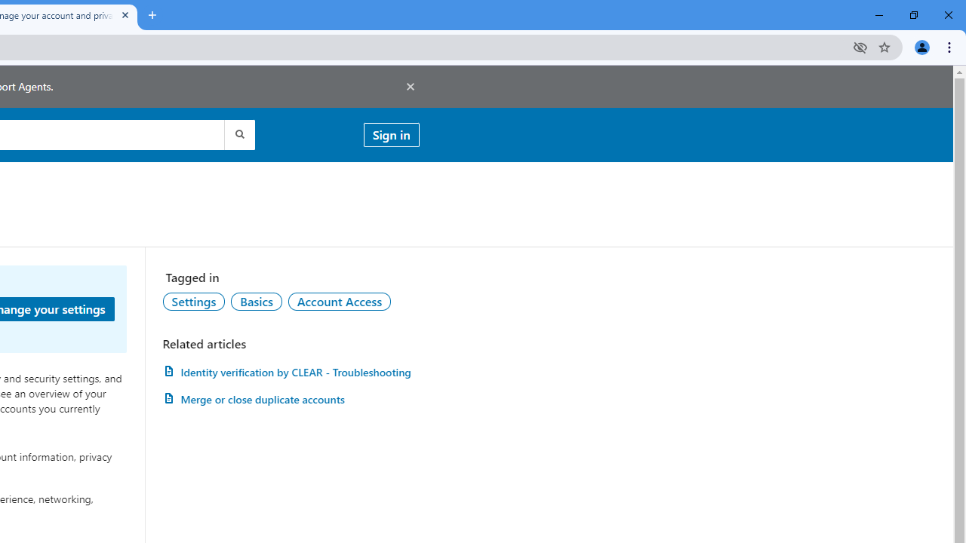 The image size is (966, 543). I want to click on AutomationID: topic-link-a151002, so click(340, 301).